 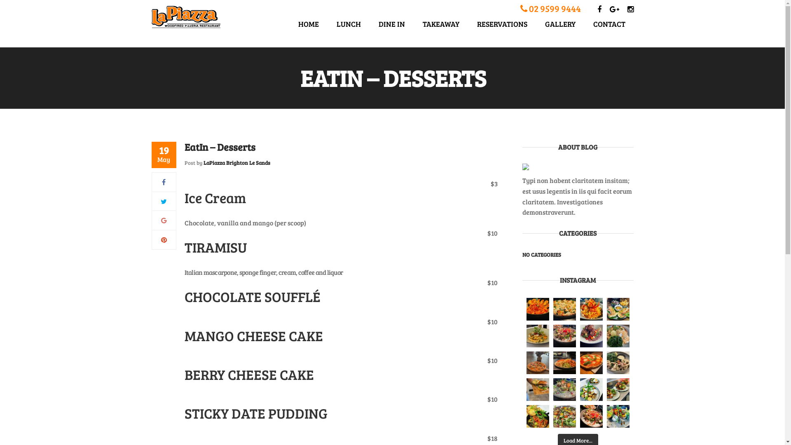 What do you see at coordinates (609, 24) in the screenshot?
I see `CONTACT` at bounding box center [609, 24].